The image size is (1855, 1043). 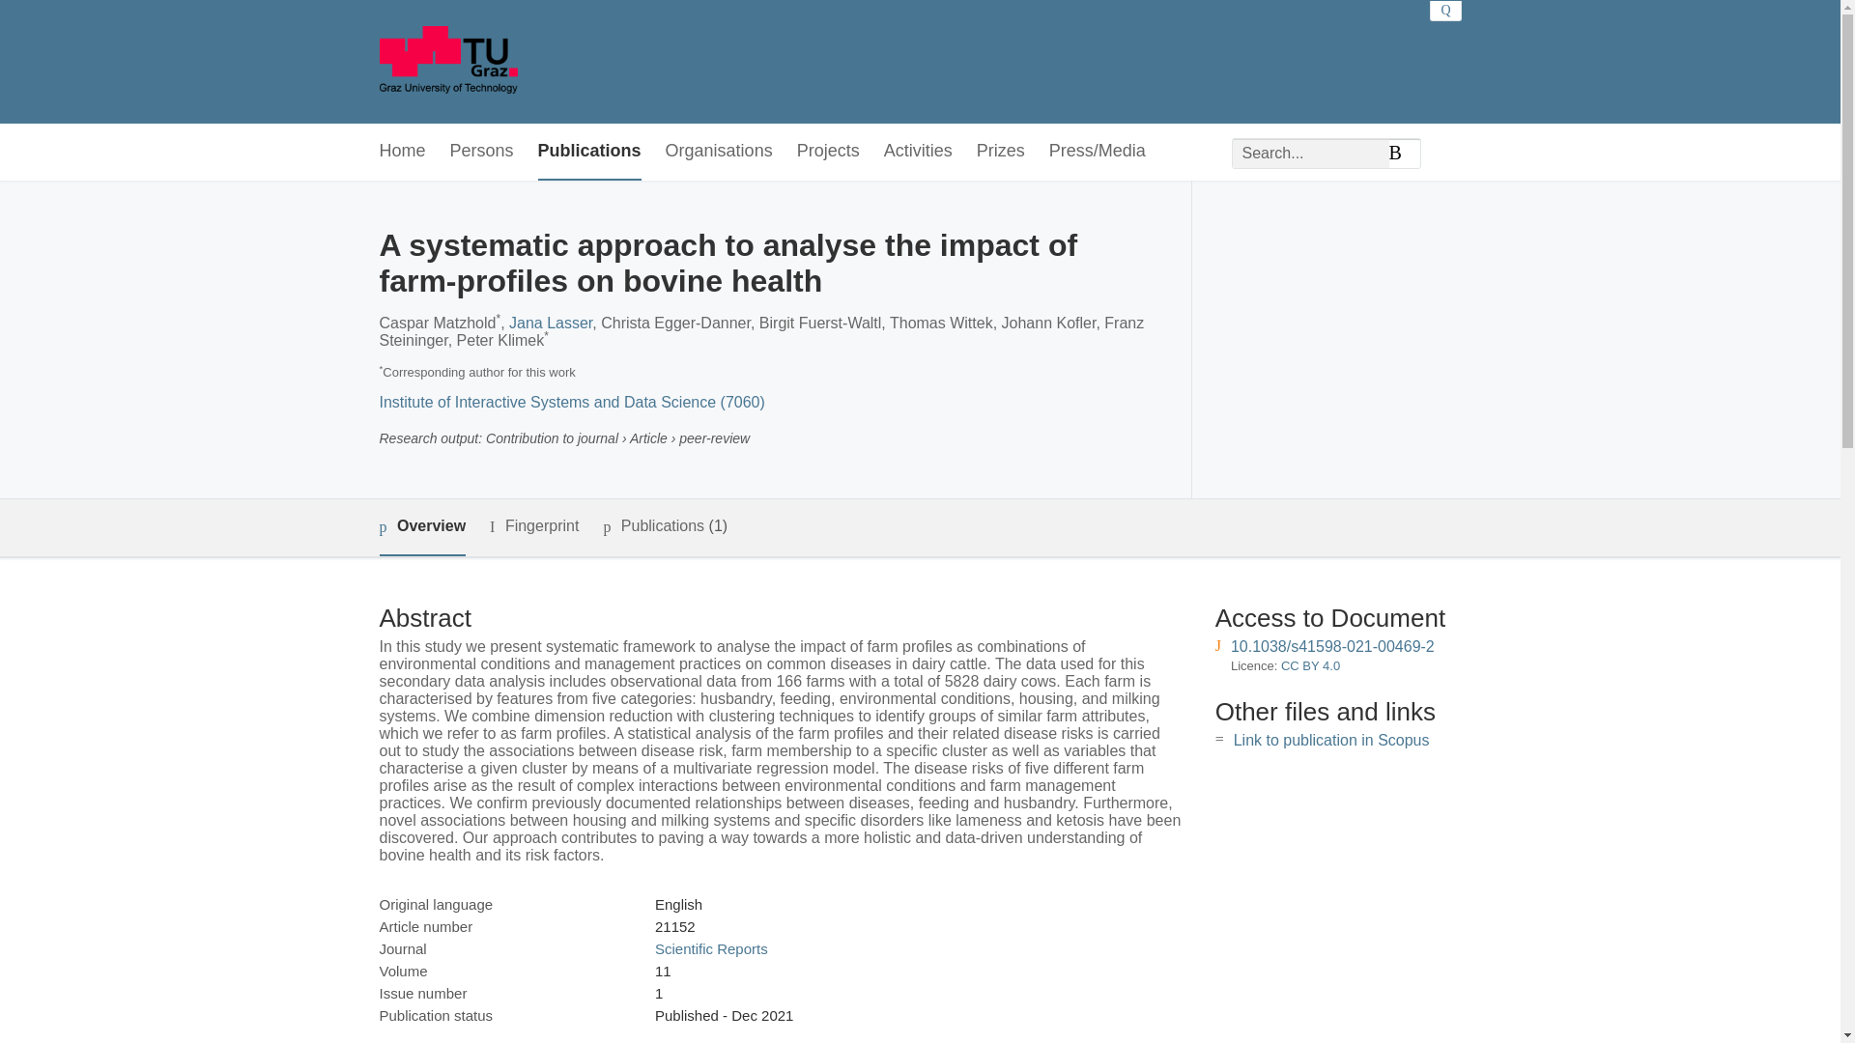 I want to click on Overview, so click(x=421, y=527).